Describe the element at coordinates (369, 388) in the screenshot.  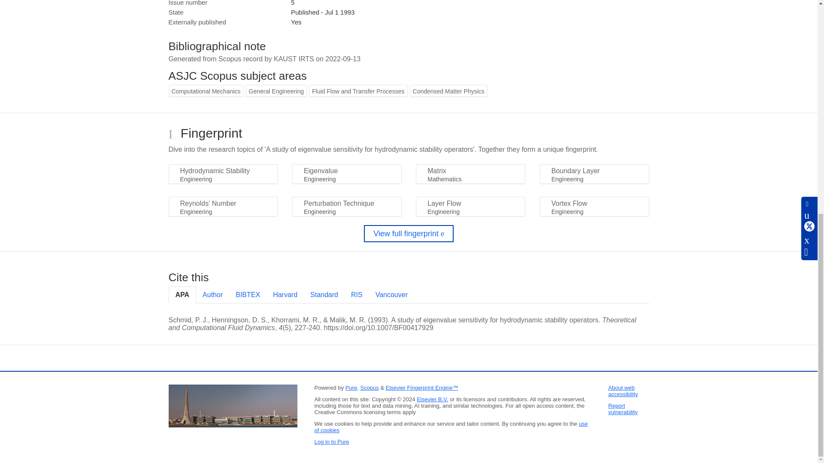
I see `Scopus` at that location.